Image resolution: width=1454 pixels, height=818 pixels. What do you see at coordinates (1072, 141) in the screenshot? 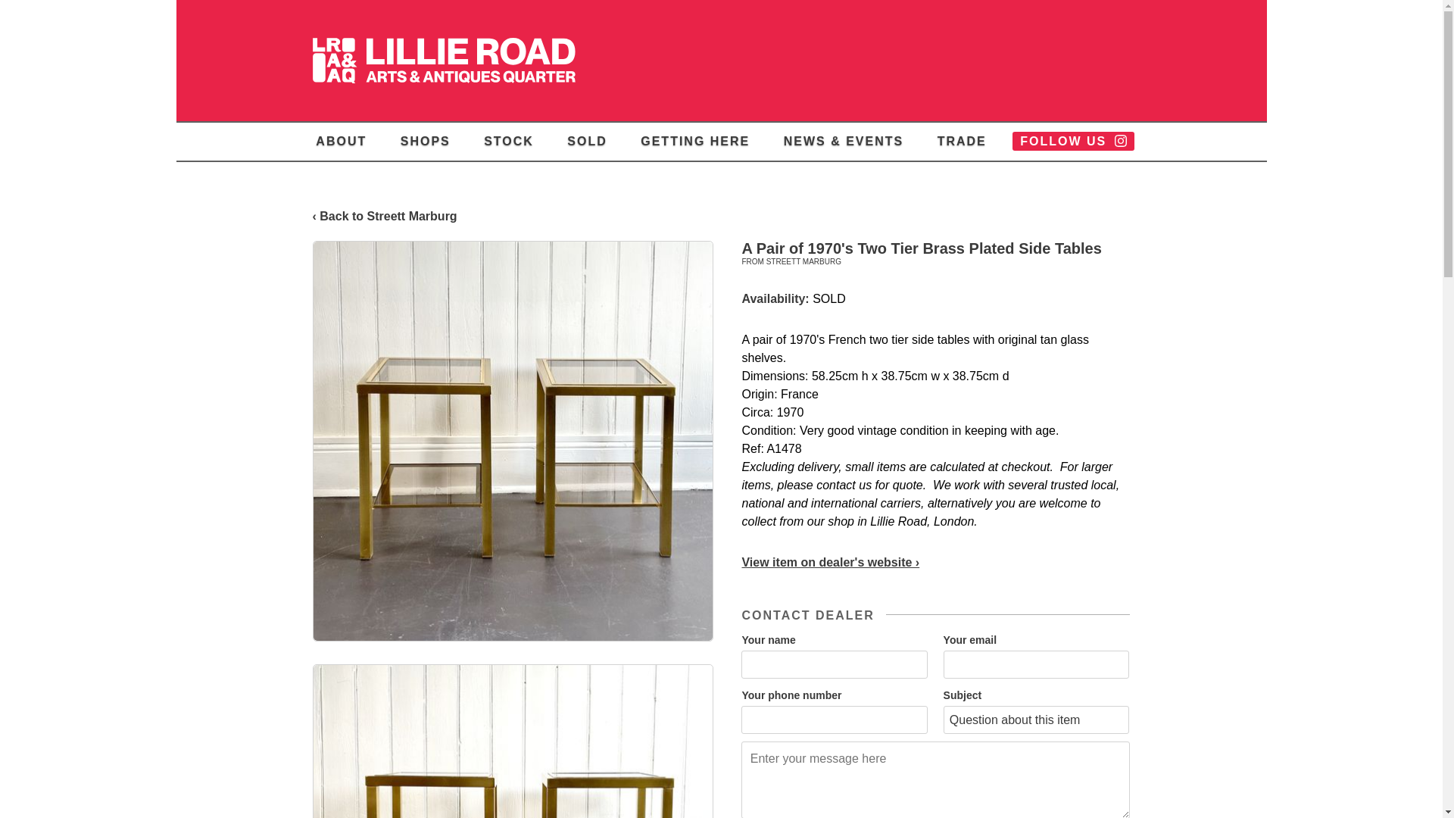
I see `FOLLOW US` at bounding box center [1072, 141].